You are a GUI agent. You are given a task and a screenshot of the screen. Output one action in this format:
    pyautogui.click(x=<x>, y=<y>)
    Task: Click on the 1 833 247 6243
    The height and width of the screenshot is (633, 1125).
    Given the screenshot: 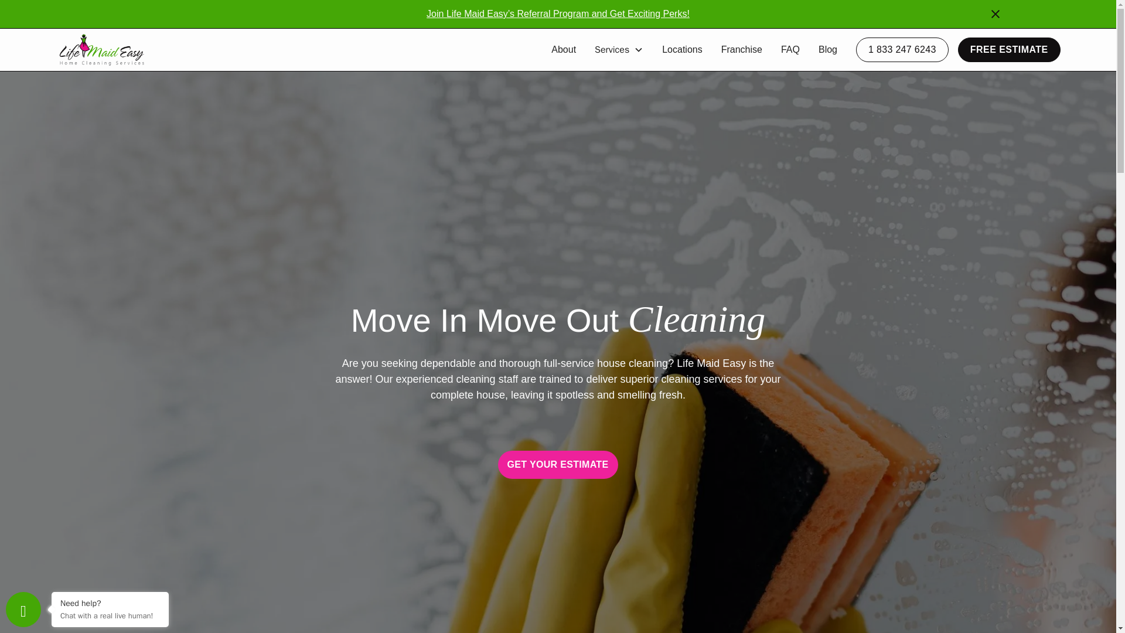 What is the action you would take?
    pyautogui.click(x=902, y=49)
    